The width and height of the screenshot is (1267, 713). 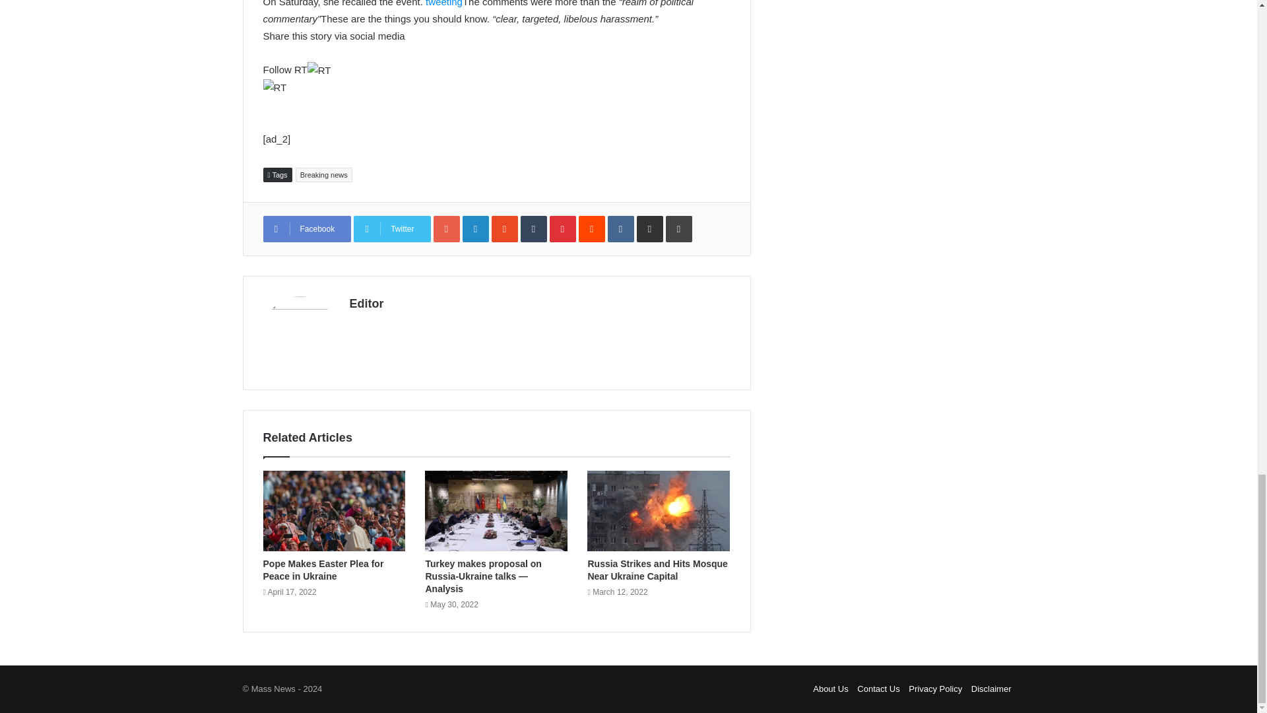 What do you see at coordinates (621, 229) in the screenshot?
I see `VKontakte` at bounding box center [621, 229].